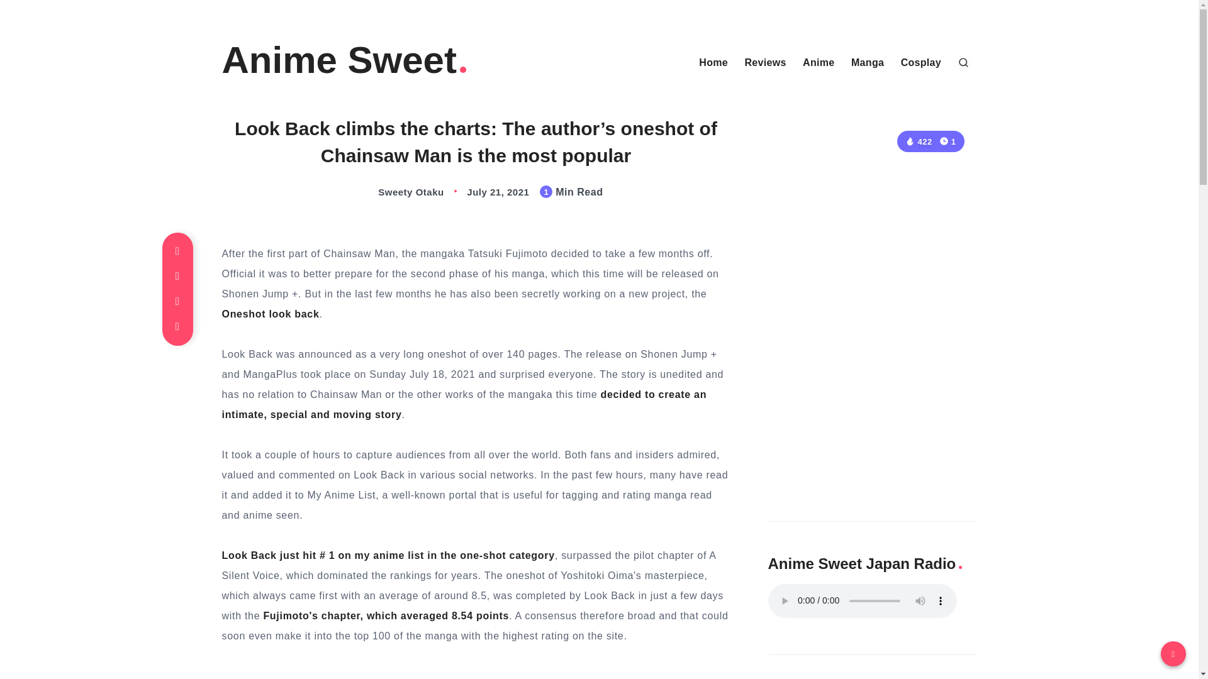 This screenshot has height=679, width=1208. I want to click on 422 Views, so click(918, 142).